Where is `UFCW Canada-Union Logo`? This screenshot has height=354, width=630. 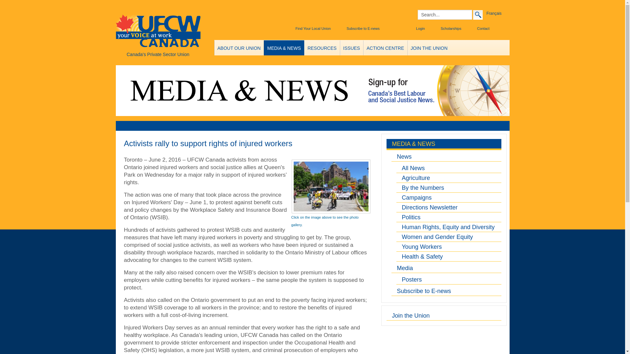 UFCW Canada-Union Logo is located at coordinates (157, 31).